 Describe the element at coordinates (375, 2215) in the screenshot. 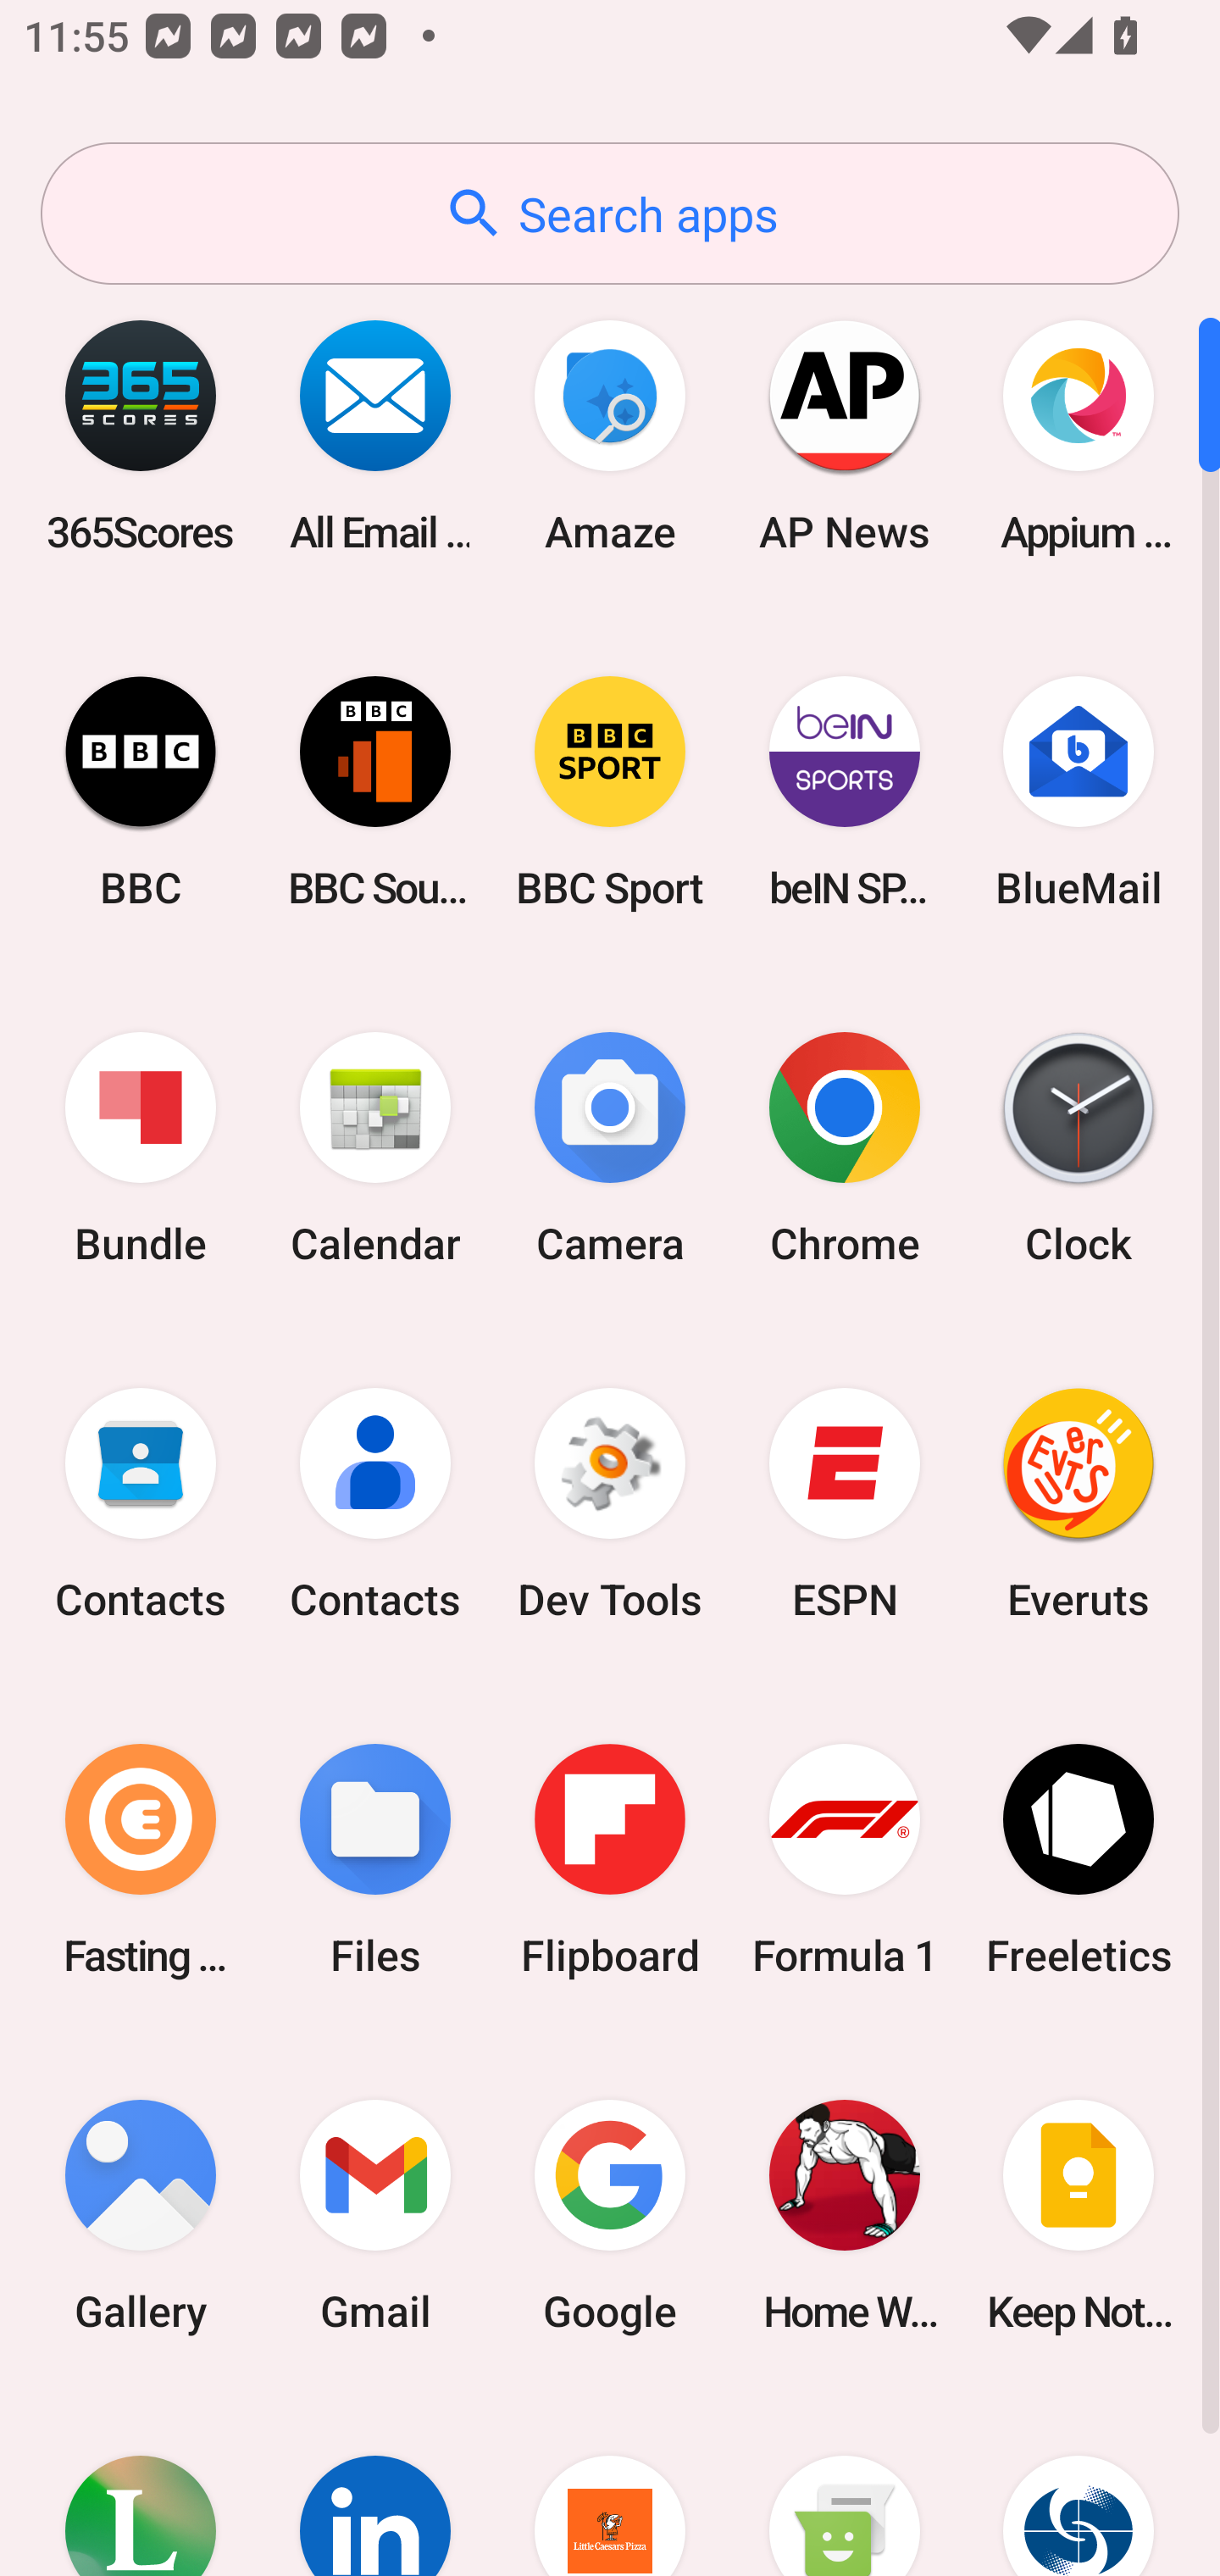

I see `Gmail` at that location.